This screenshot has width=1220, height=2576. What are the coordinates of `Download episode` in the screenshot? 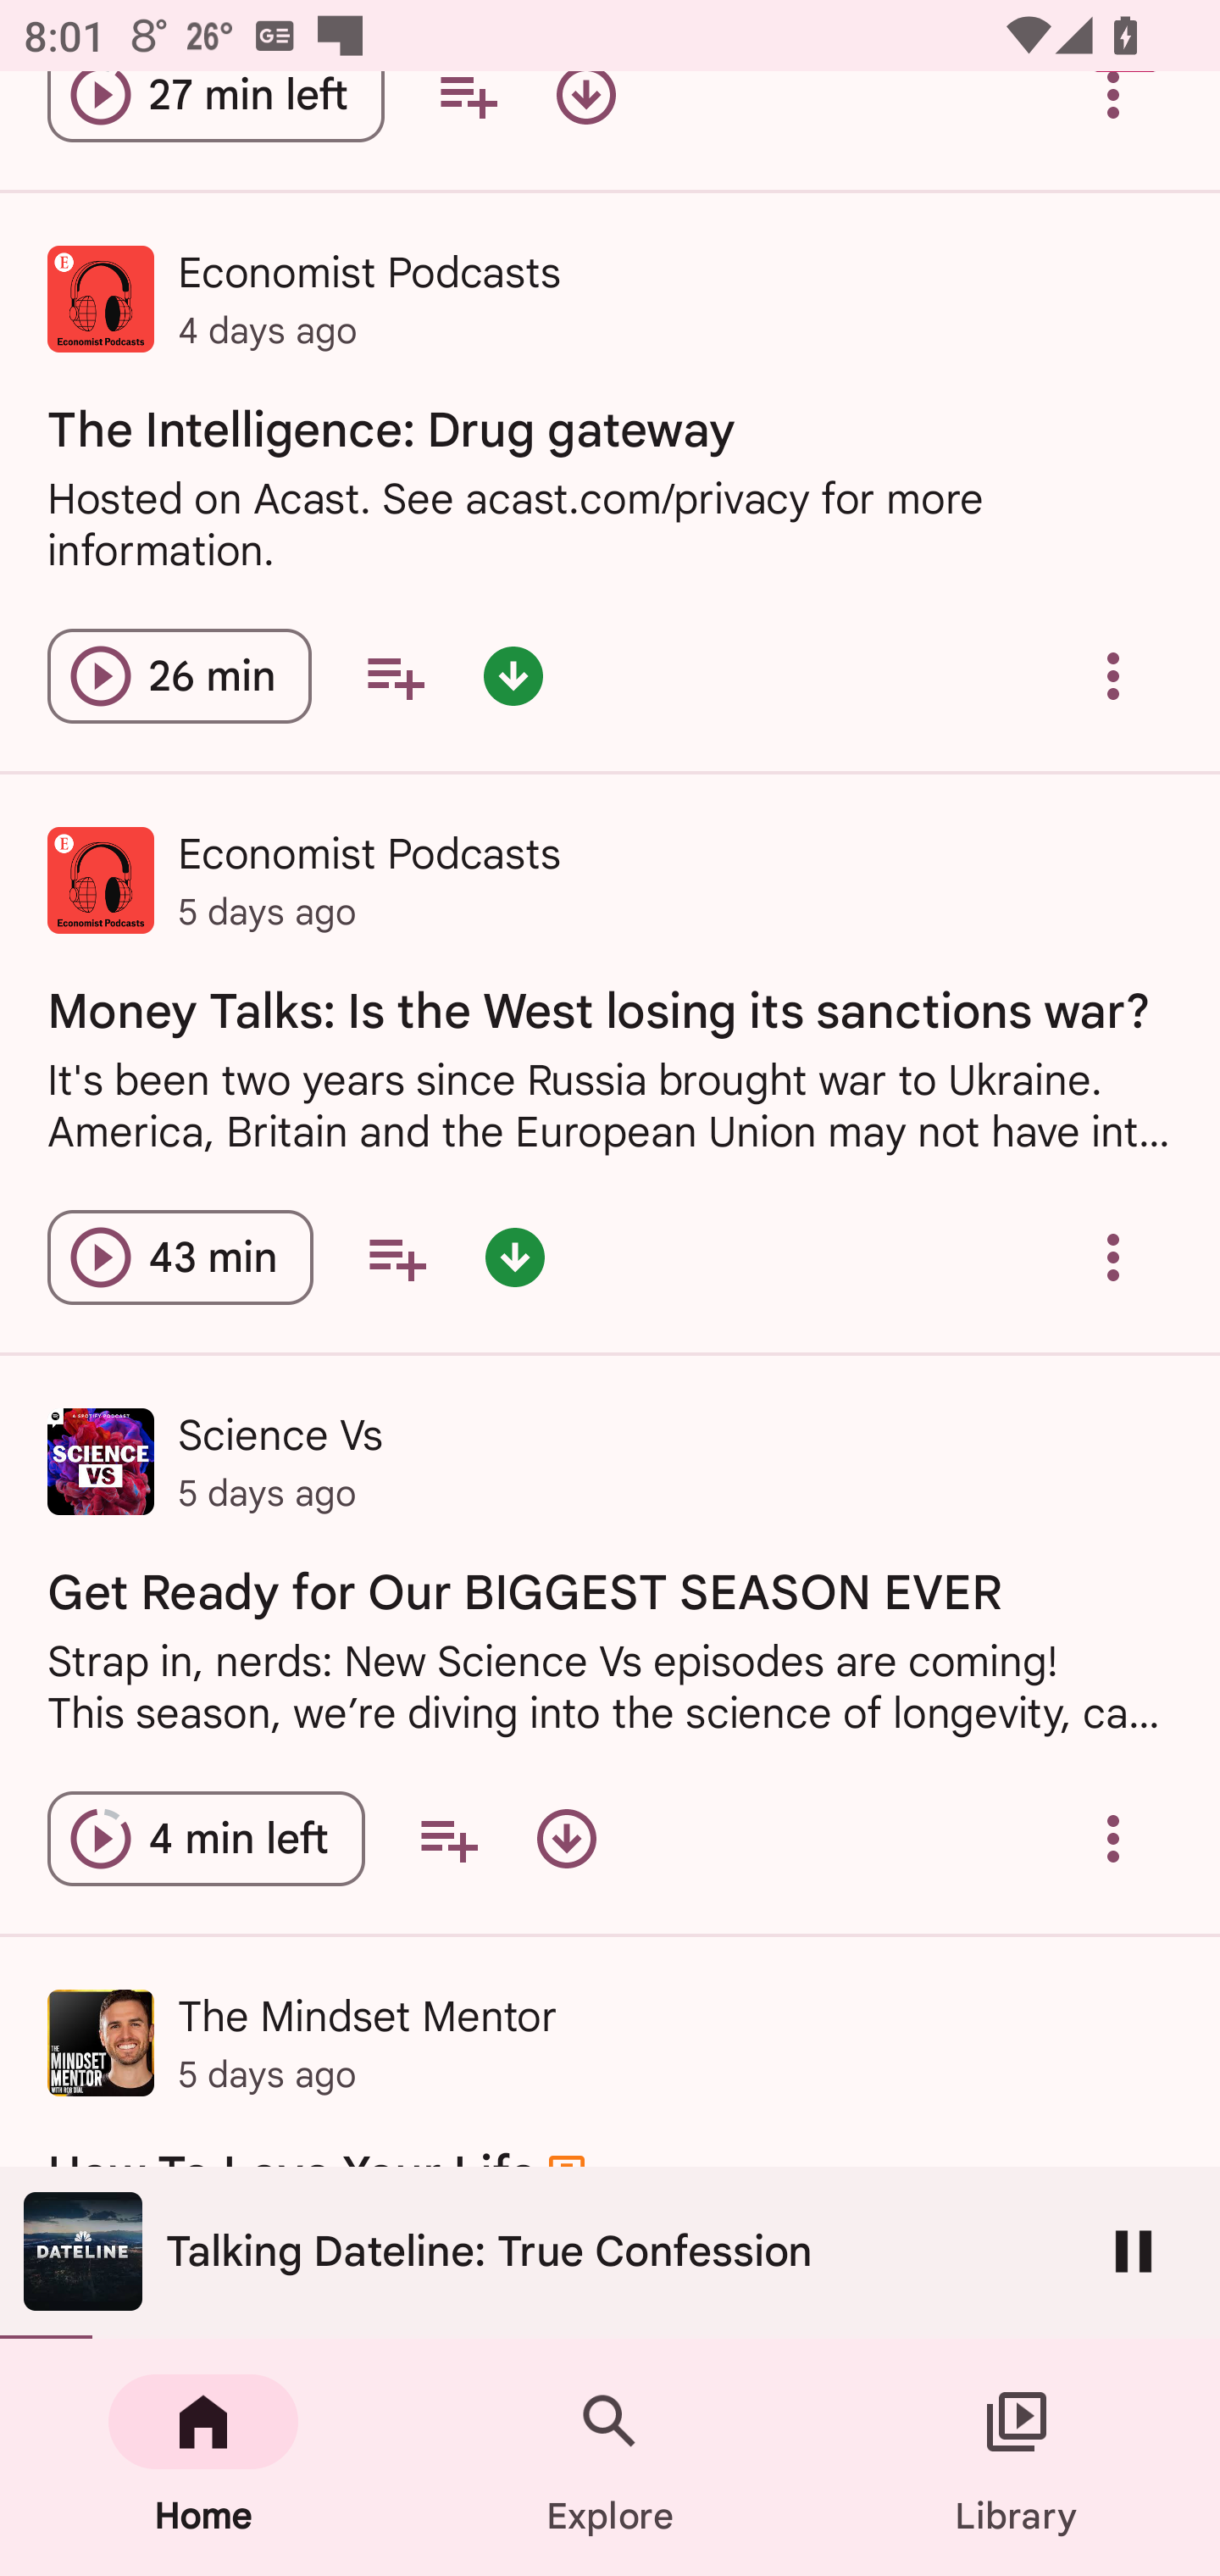 It's located at (586, 119).